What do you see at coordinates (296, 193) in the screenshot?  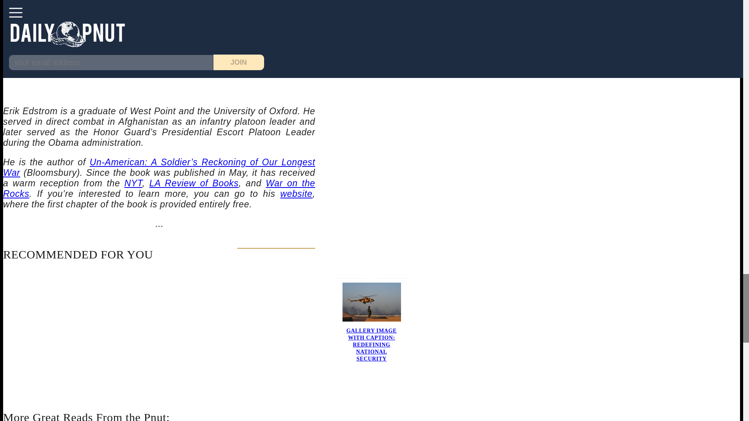 I see `website` at bounding box center [296, 193].